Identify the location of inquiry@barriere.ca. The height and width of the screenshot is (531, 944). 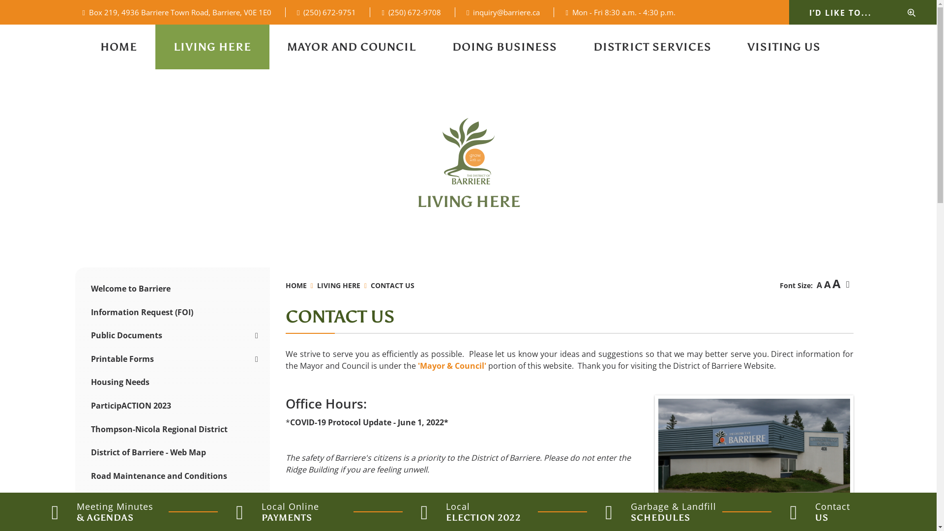
(503, 12).